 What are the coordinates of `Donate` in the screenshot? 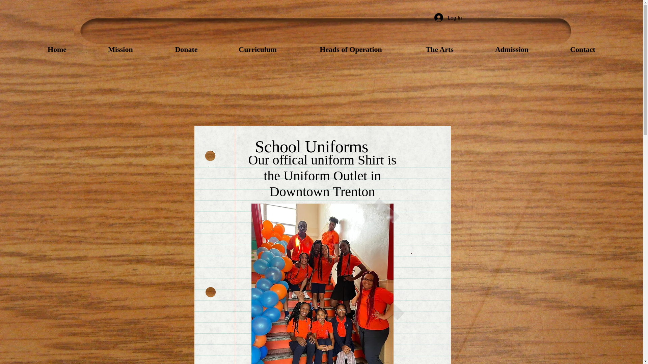 It's located at (186, 49).